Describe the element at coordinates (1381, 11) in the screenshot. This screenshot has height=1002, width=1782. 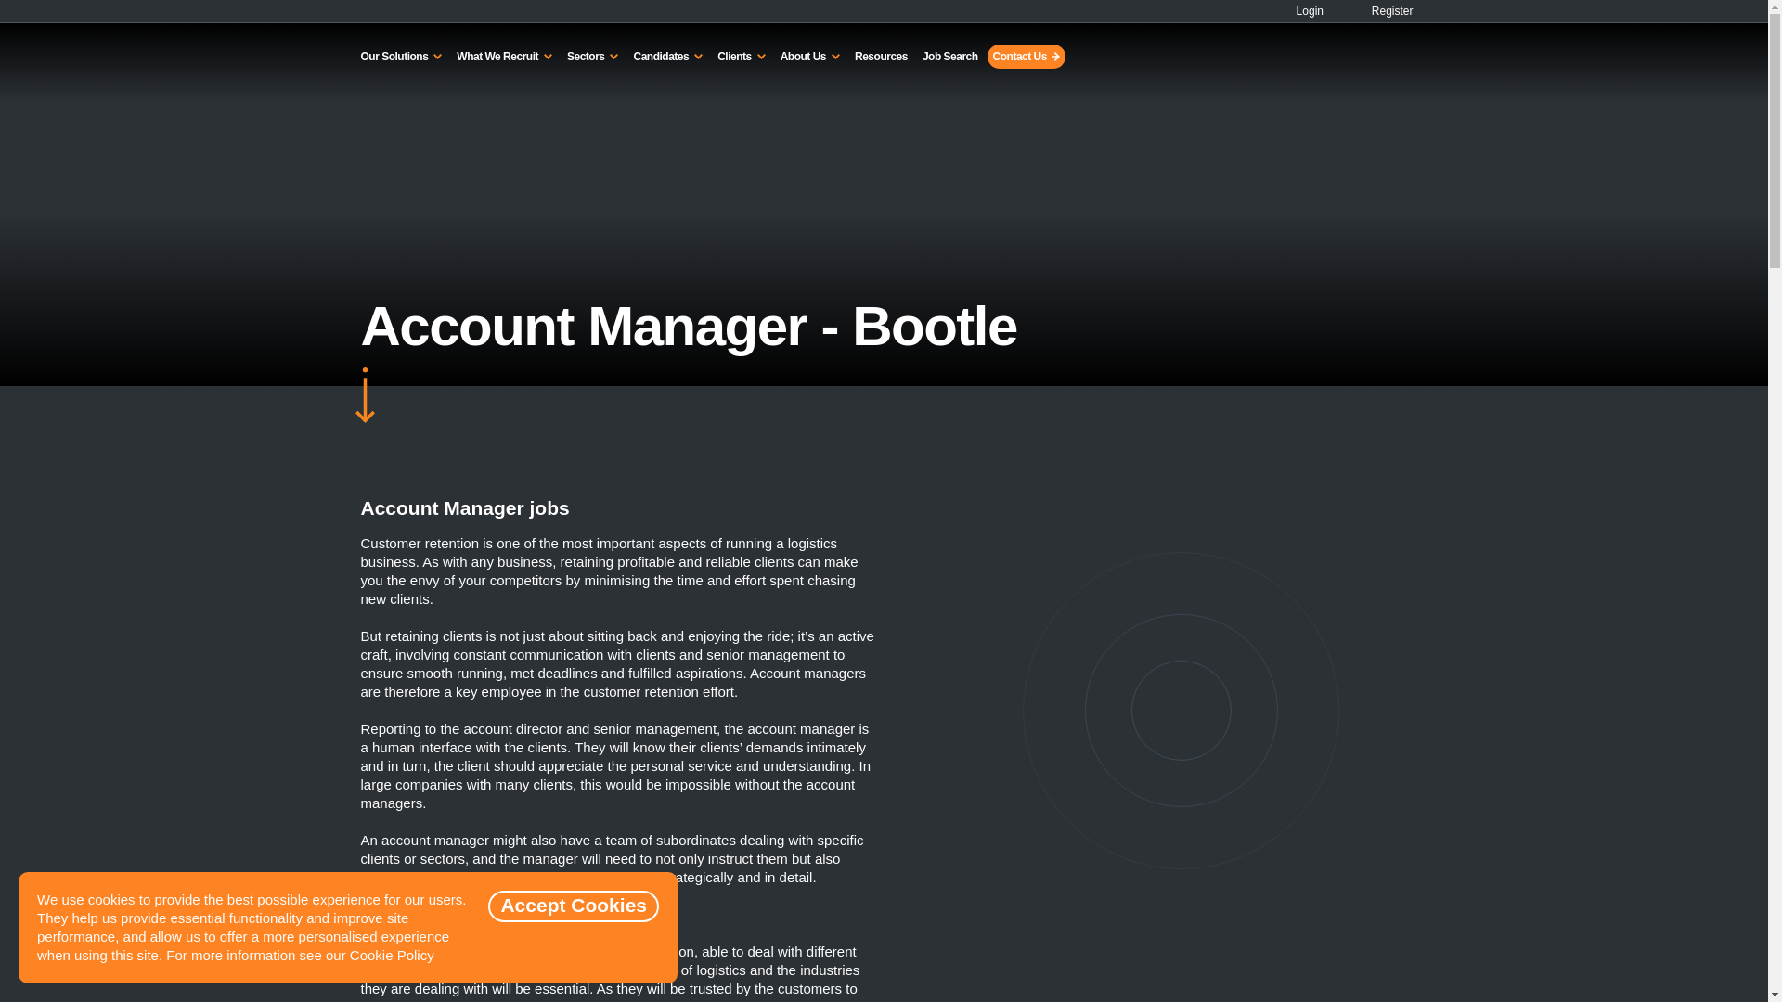
I see `Register` at that location.